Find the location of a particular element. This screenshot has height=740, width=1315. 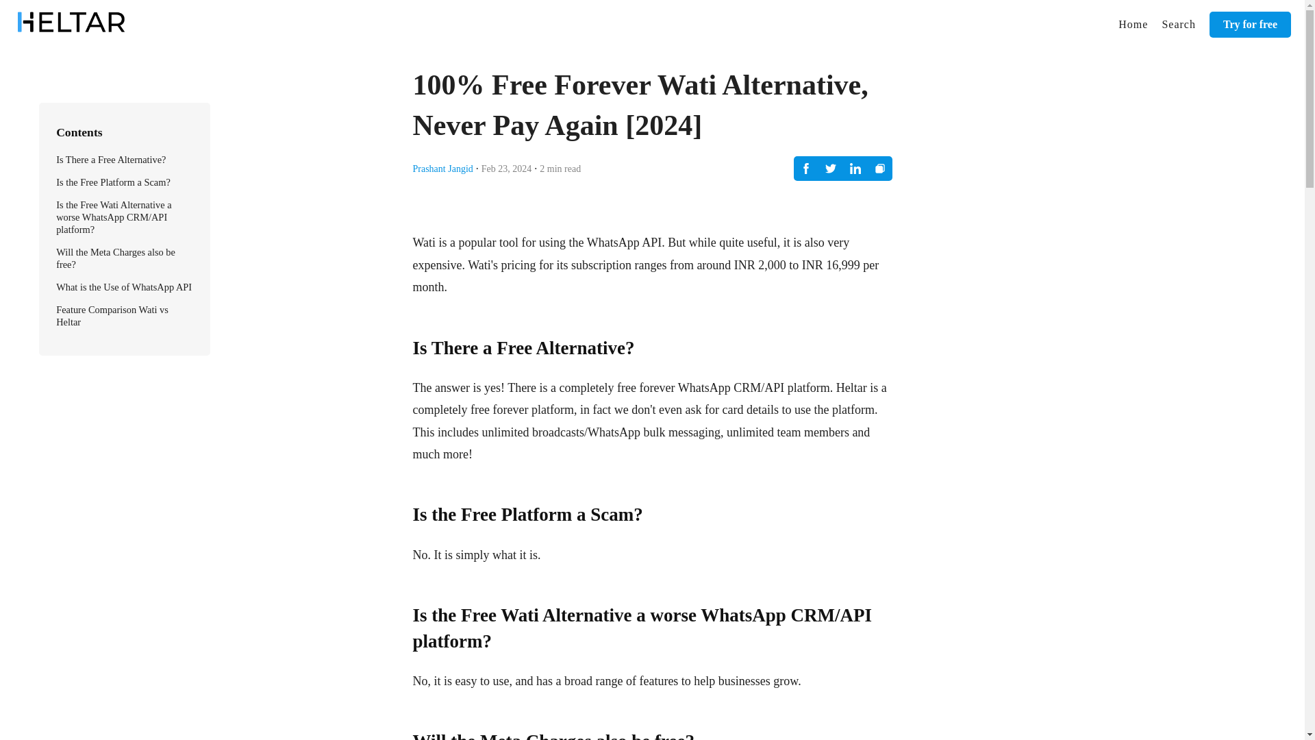

Is the Free Platform a Scam? is located at coordinates (114, 182).